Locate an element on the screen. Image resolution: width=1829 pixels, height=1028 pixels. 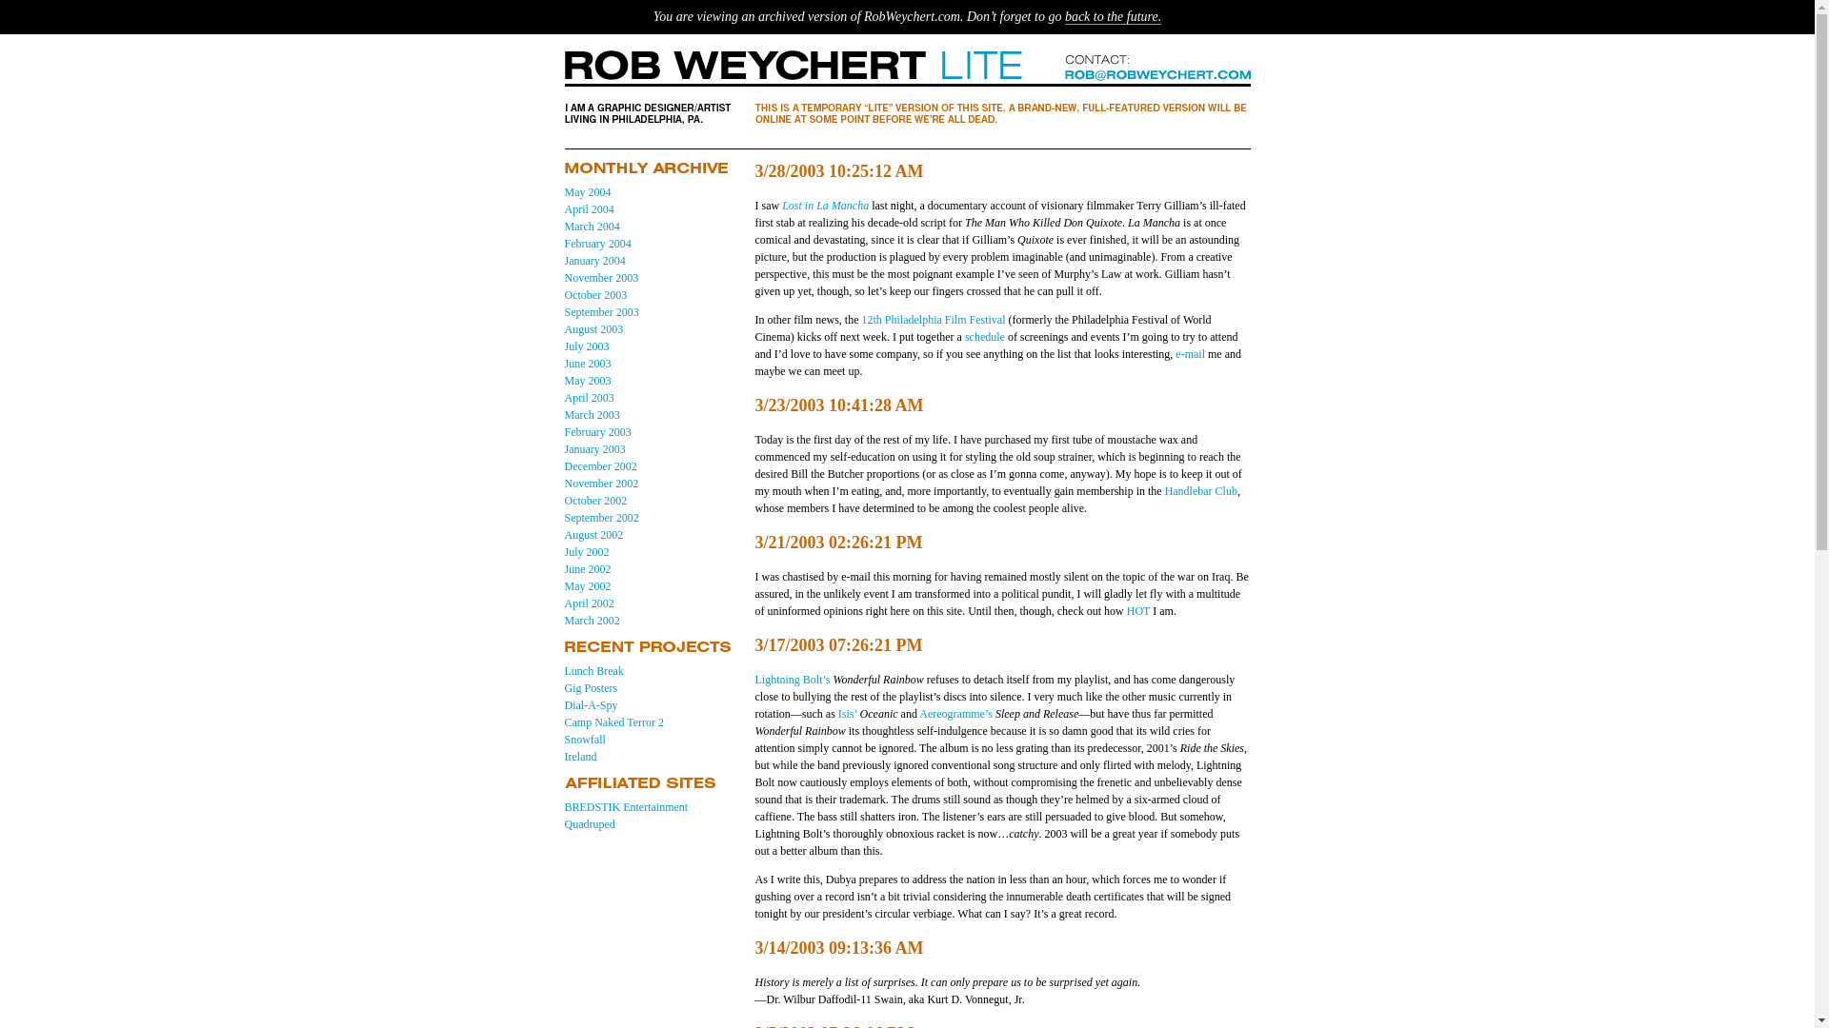
July 2003 is located at coordinates (586, 346).